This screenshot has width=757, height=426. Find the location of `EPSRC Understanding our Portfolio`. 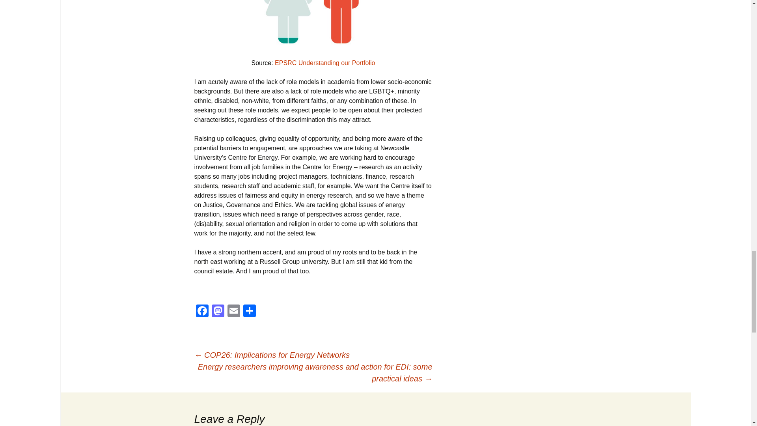

EPSRC Understanding our Portfolio is located at coordinates (324, 63).